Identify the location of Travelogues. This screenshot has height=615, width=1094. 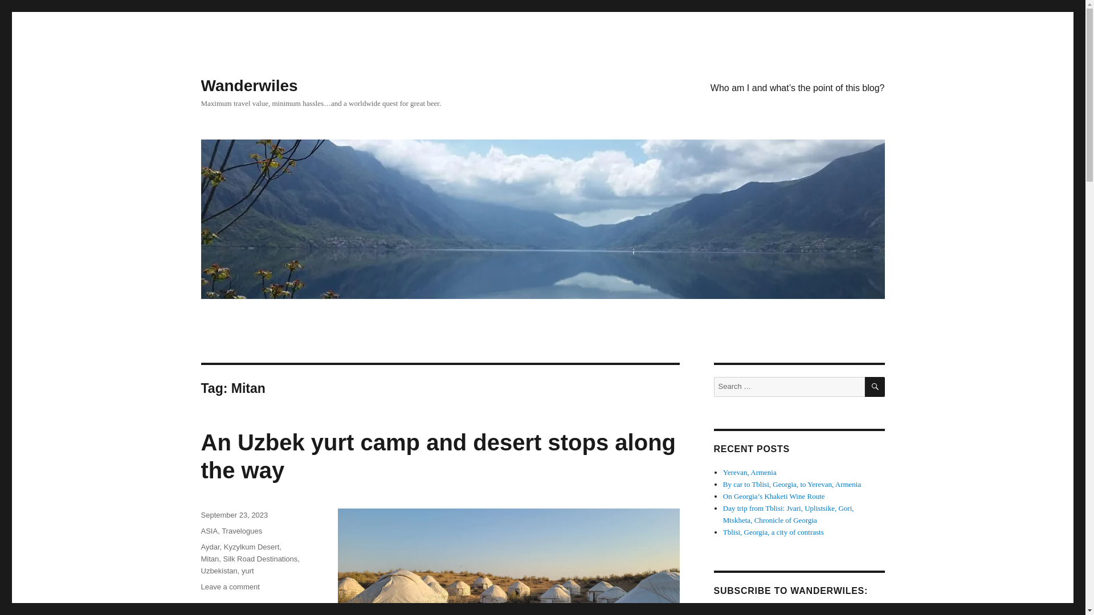
(242, 531).